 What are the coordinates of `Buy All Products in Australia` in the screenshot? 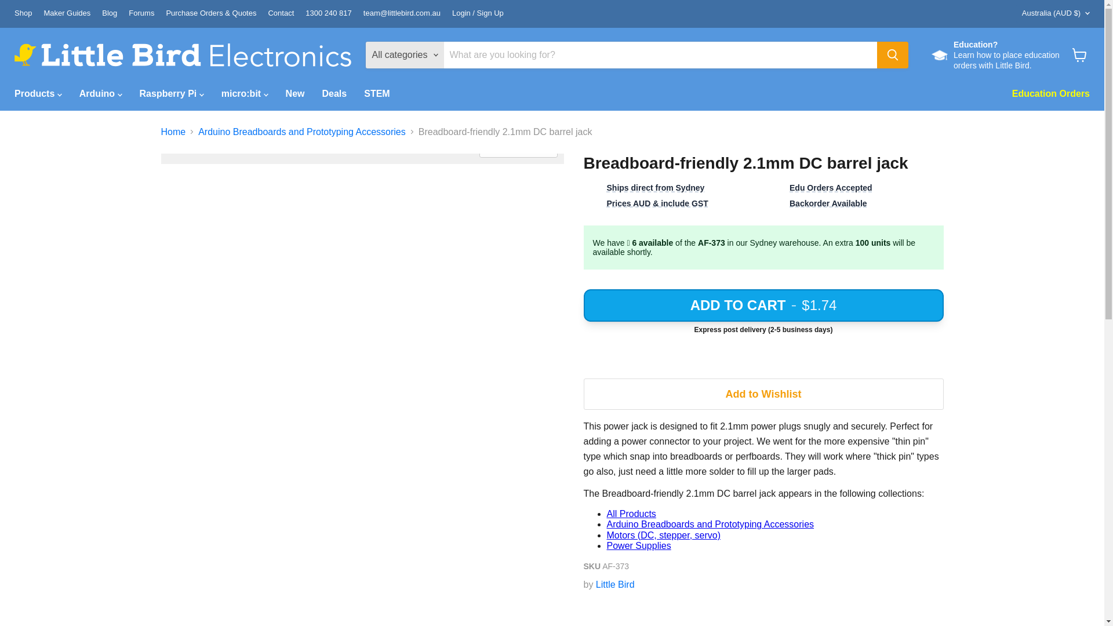 It's located at (631, 514).